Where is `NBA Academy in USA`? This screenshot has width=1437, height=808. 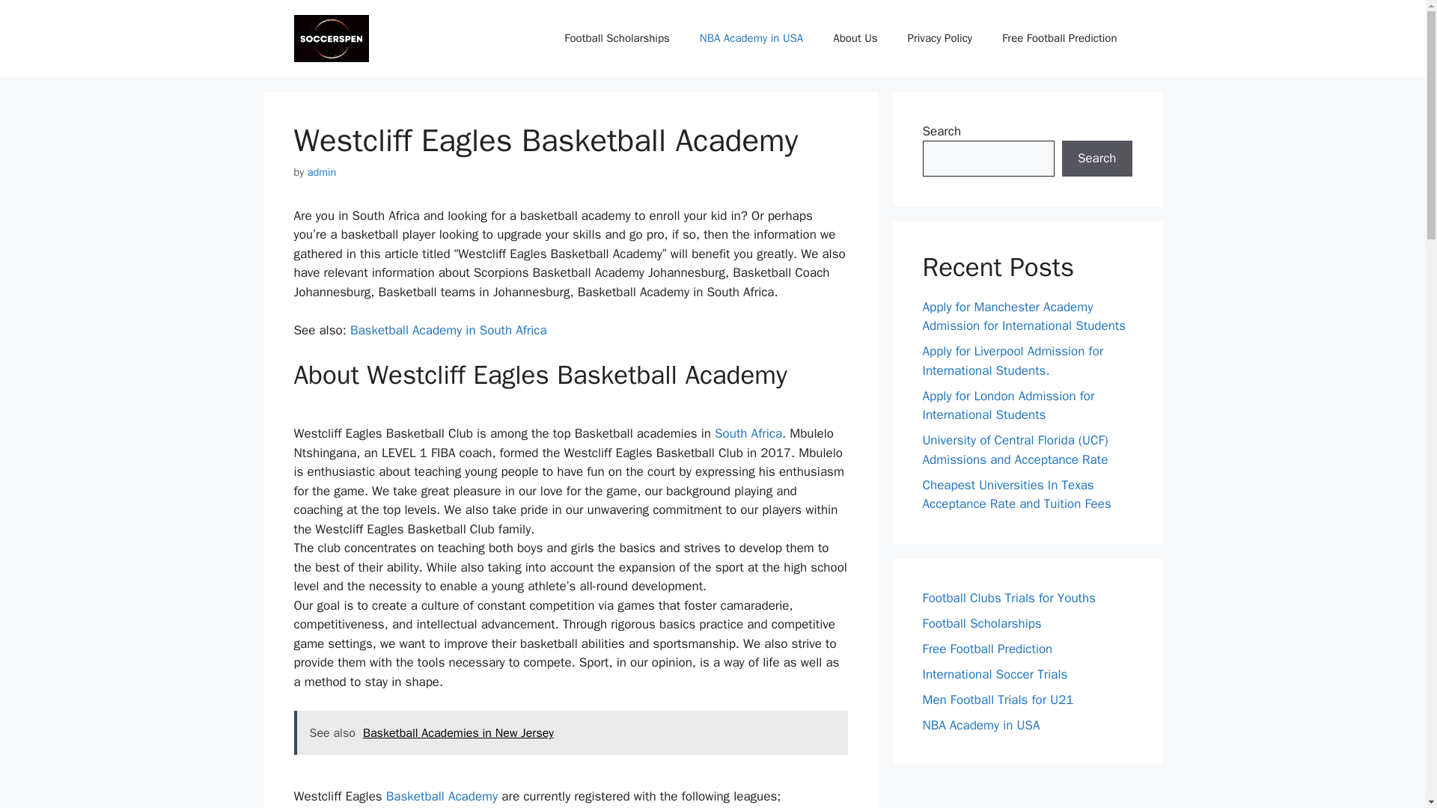
NBA Academy in USA is located at coordinates (751, 37).